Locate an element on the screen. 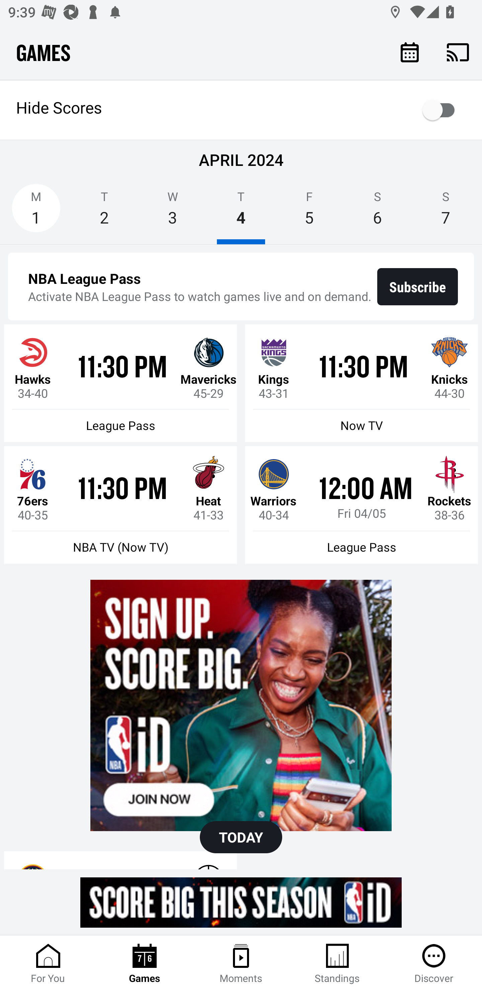 The width and height of the screenshot is (482, 992). Subscribe is located at coordinates (418, 287).